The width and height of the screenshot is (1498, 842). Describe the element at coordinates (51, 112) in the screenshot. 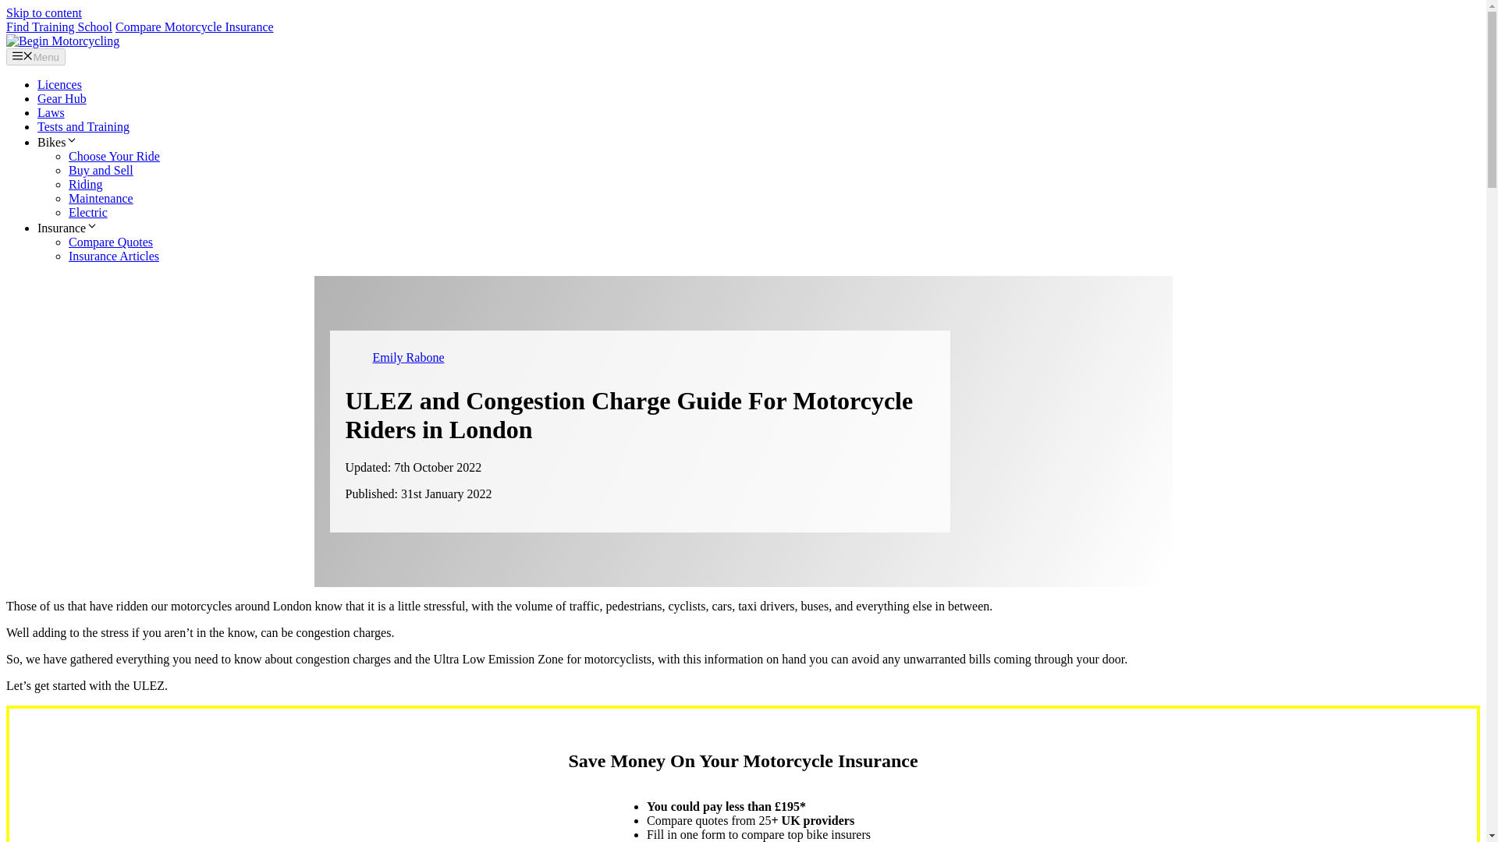

I see `Laws` at that location.